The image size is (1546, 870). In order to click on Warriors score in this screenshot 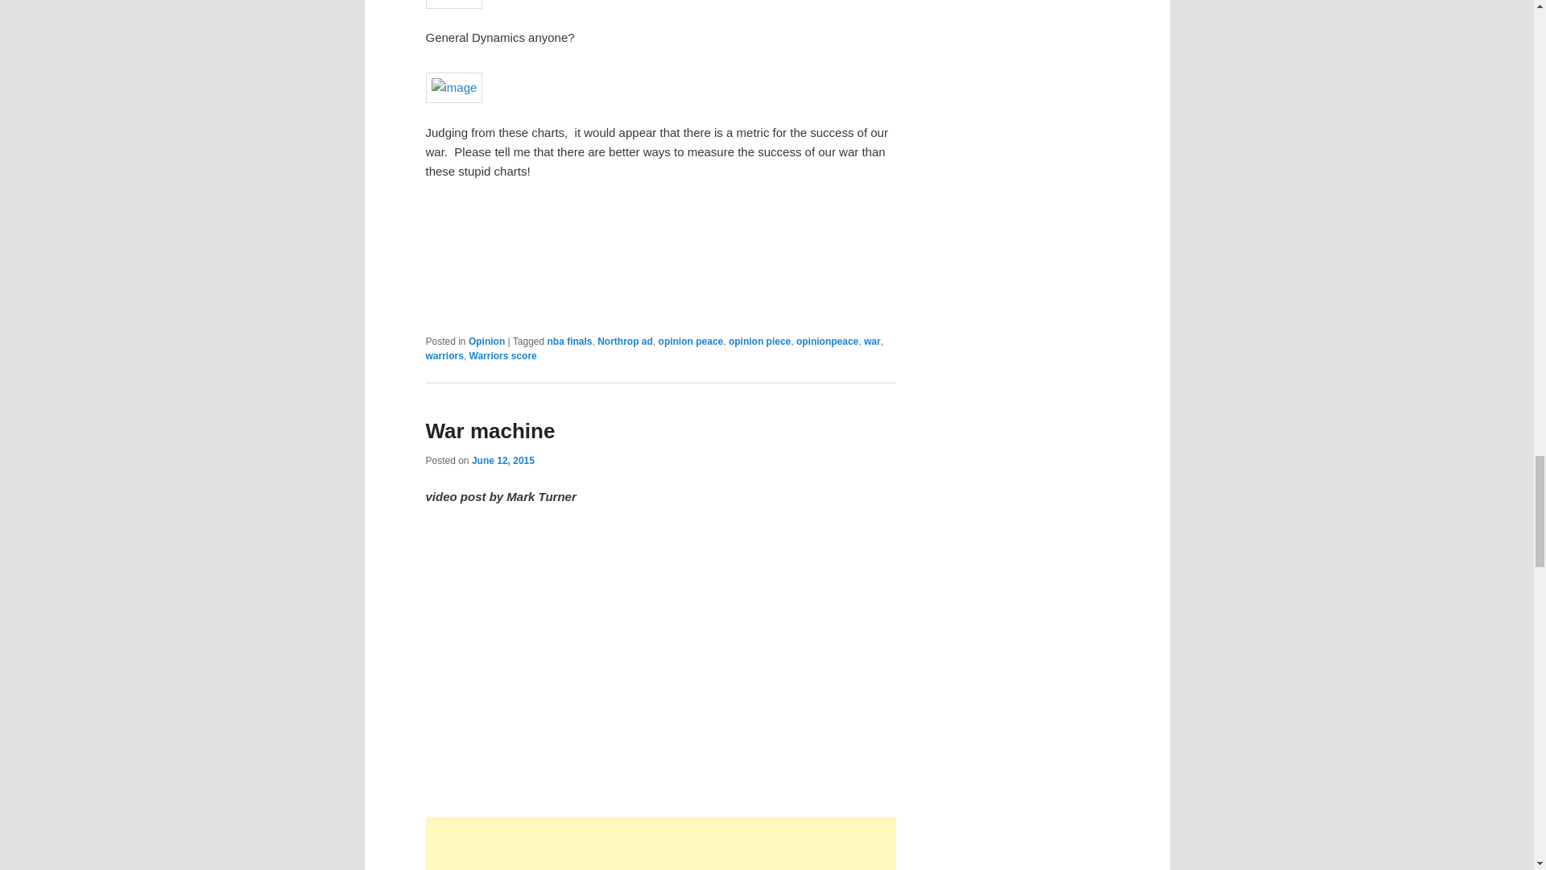, I will do `click(502, 356)`.